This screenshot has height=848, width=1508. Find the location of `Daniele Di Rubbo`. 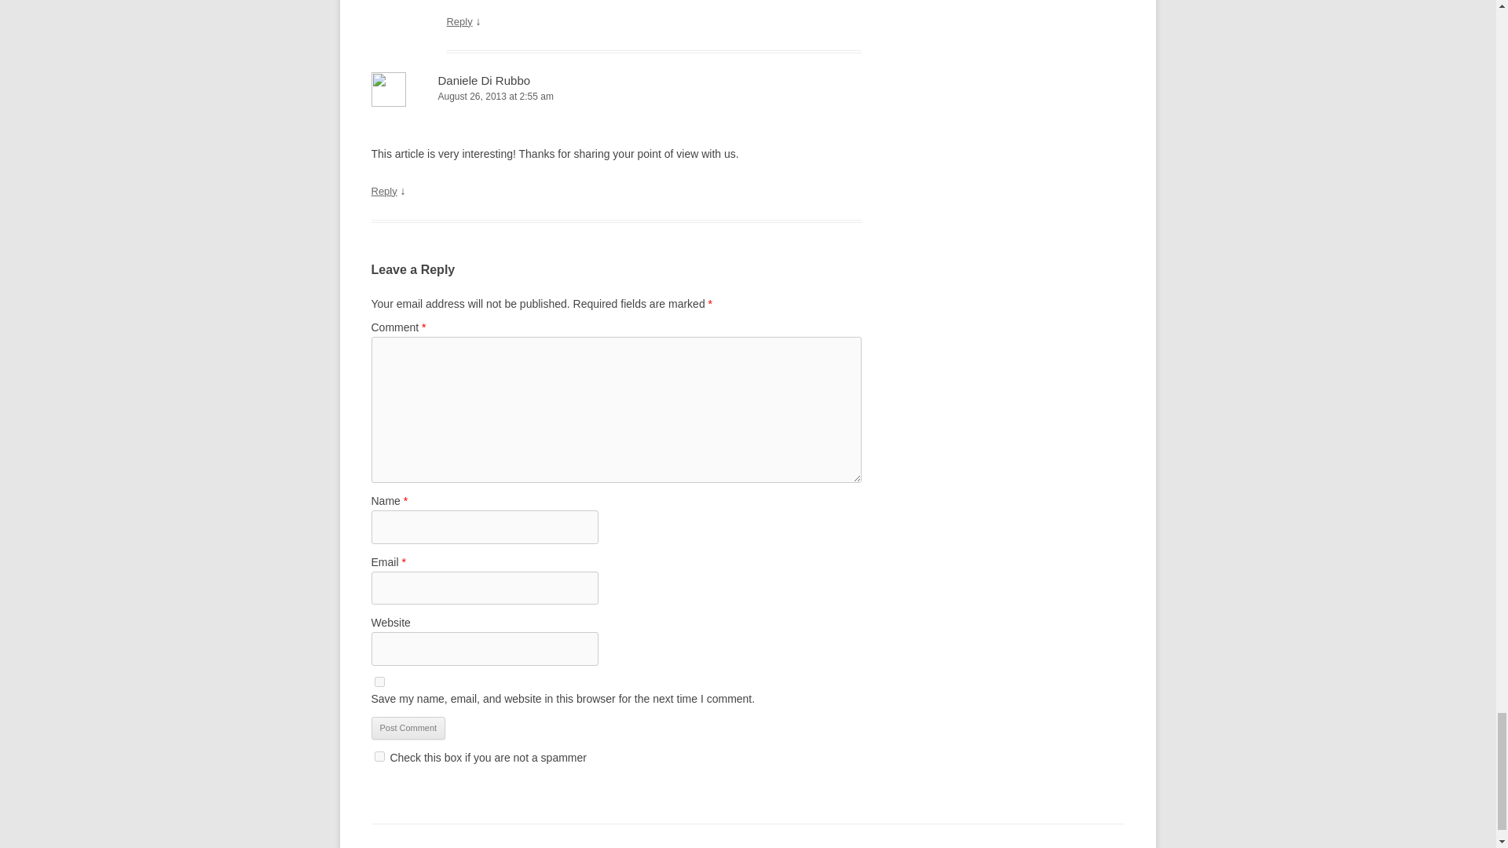

Daniele Di Rubbo is located at coordinates (484, 80).